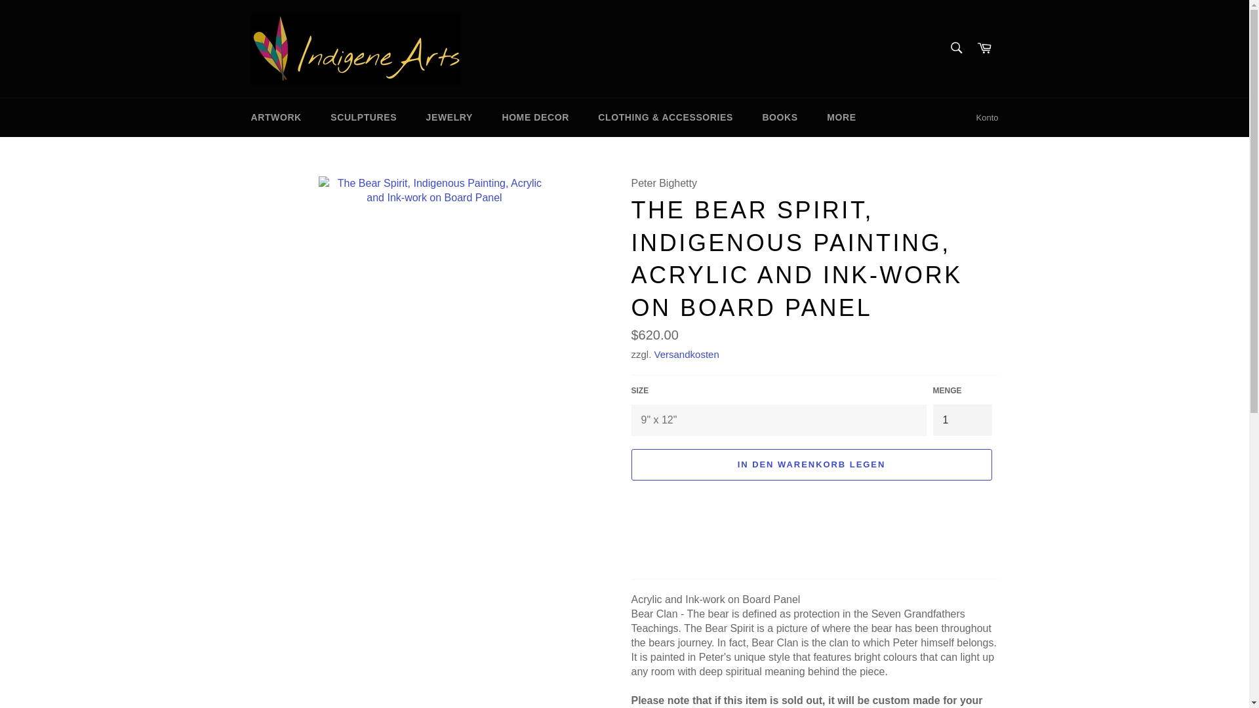 Image resolution: width=1259 pixels, height=708 pixels. I want to click on Warenkorb, so click(984, 49).